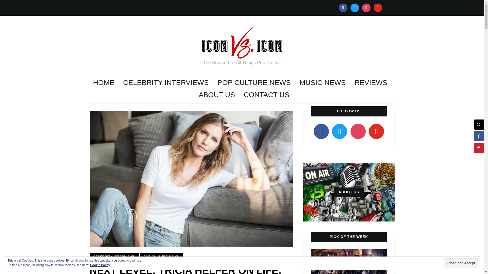  Describe the element at coordinates (389, 7) in the screenshot. I see `Search` at that location.